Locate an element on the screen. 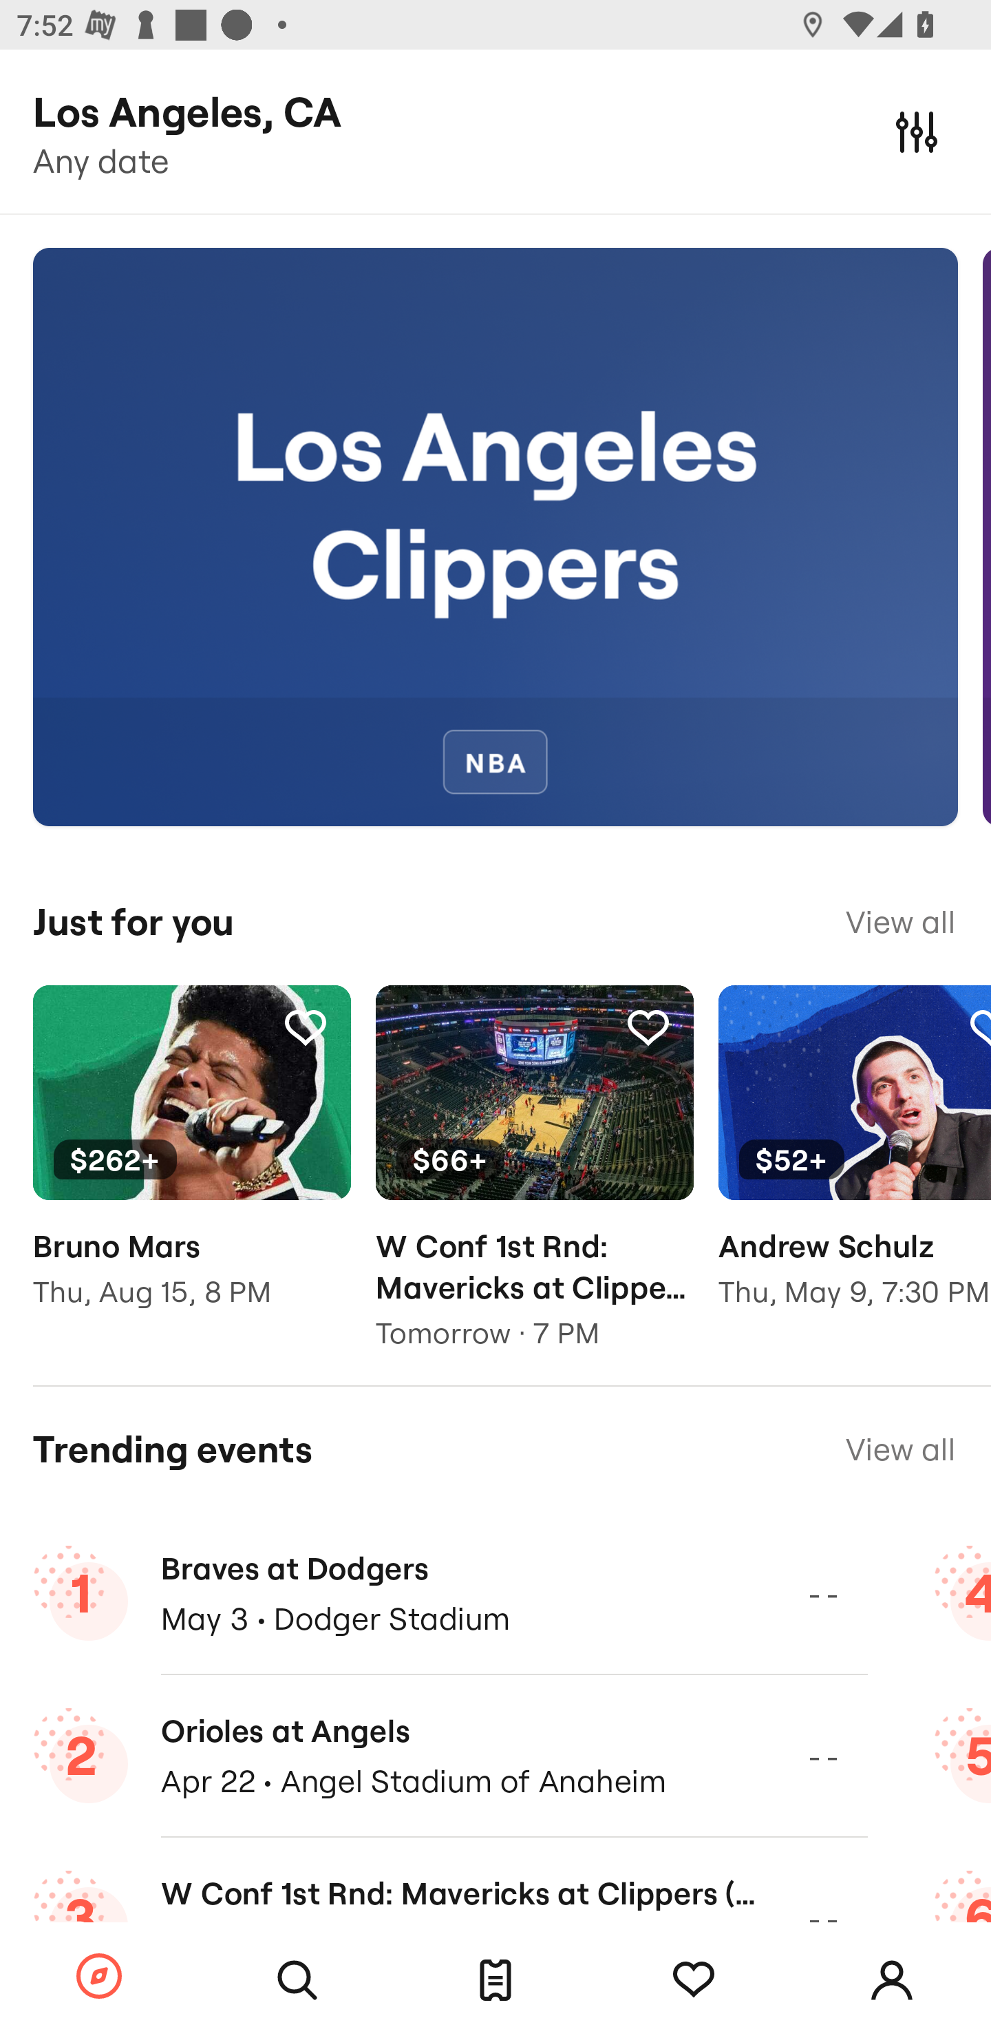  Tickets is located at coordinates (495, 1980).